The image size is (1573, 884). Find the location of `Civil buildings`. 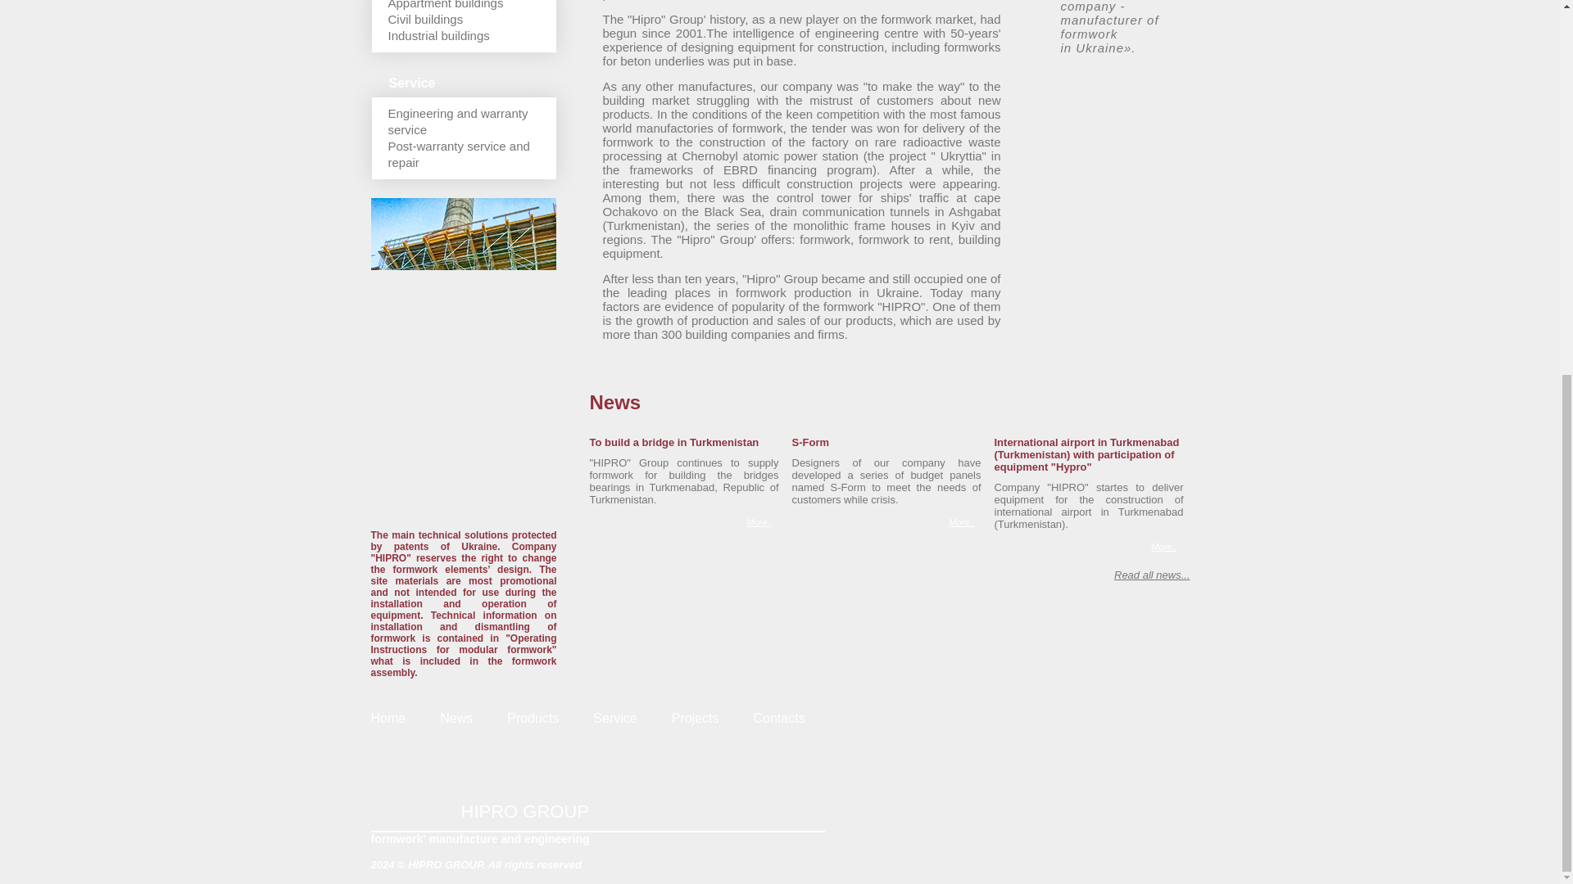

Civil buildings is located at coordinates (426, 20).